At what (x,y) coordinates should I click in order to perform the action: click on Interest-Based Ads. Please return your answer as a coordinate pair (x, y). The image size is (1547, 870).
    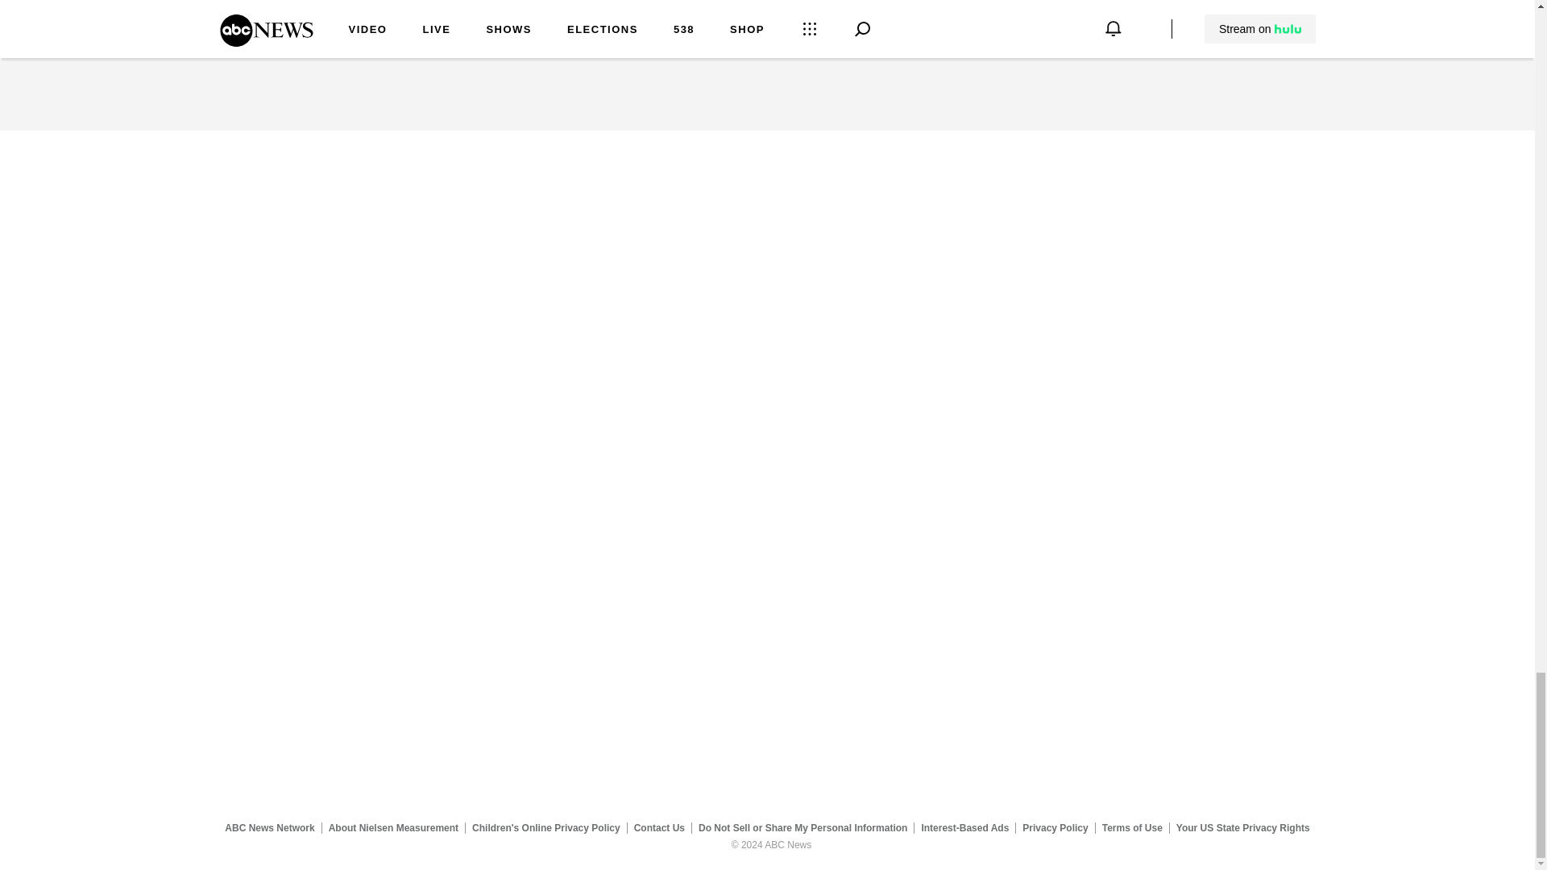
    Looking at the image, I should click on (965, 827).